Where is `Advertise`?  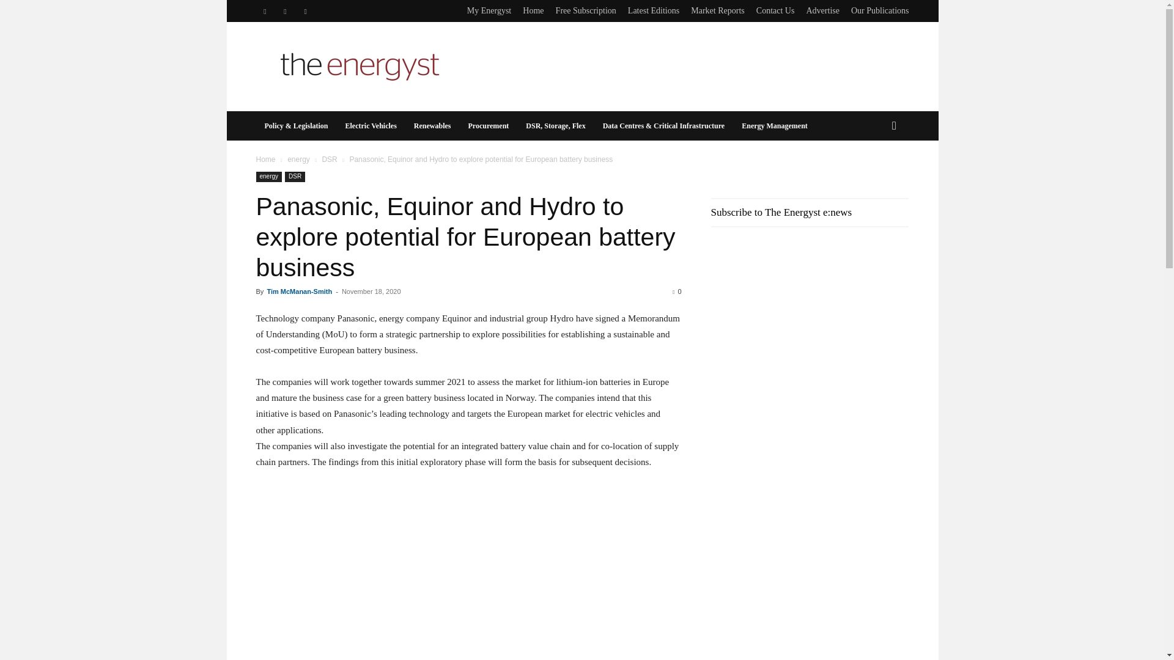
Advertise is located at coordinates (822, 10).